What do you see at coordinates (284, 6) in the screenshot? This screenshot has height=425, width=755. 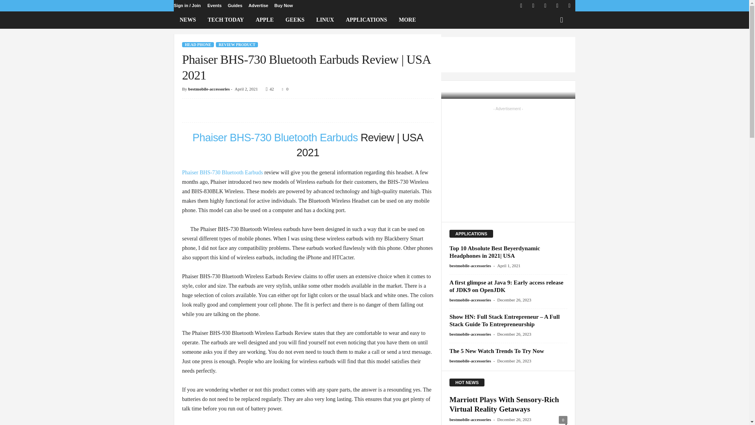 I see `Buy Now` at bounding box center [284, 6].